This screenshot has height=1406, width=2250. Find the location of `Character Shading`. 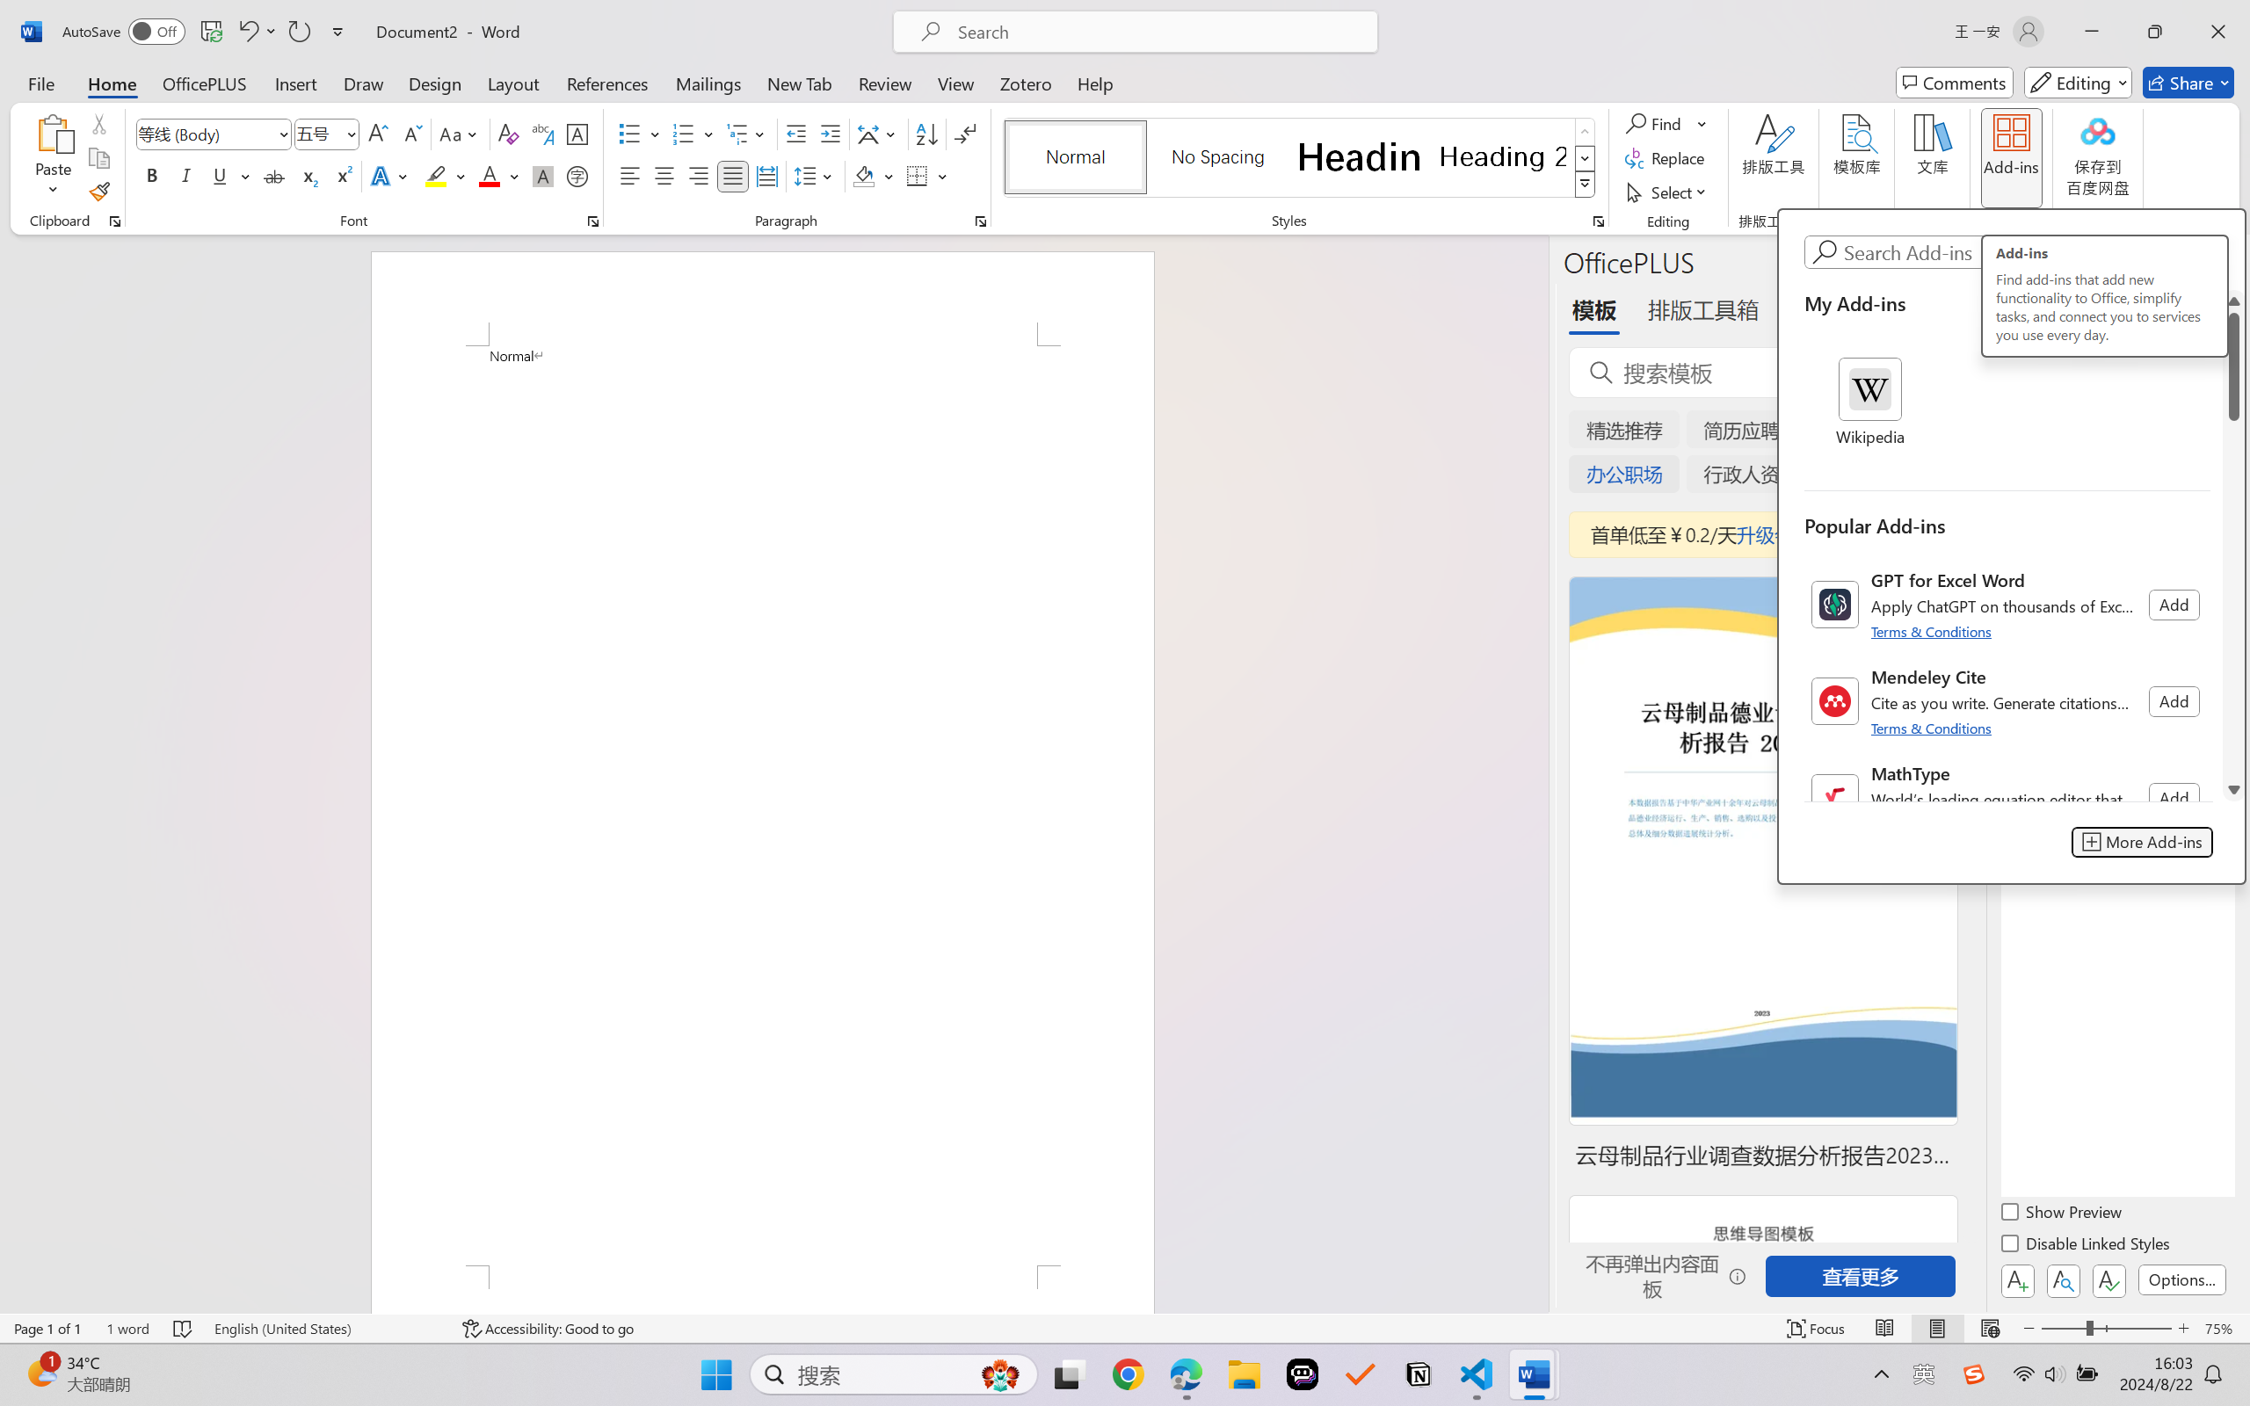

Character Shading is located at coordinates (541, 176).